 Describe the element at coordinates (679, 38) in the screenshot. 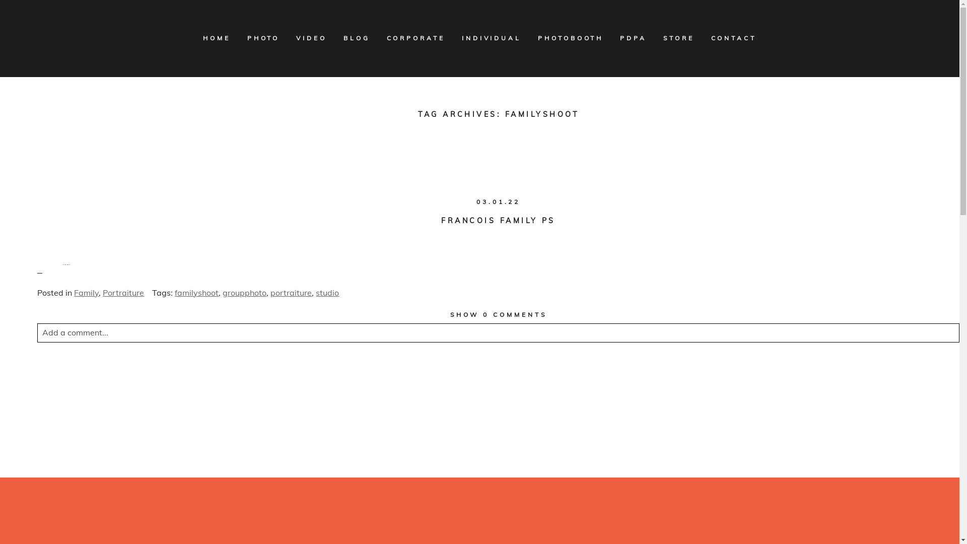

I see `STORE` at that location.